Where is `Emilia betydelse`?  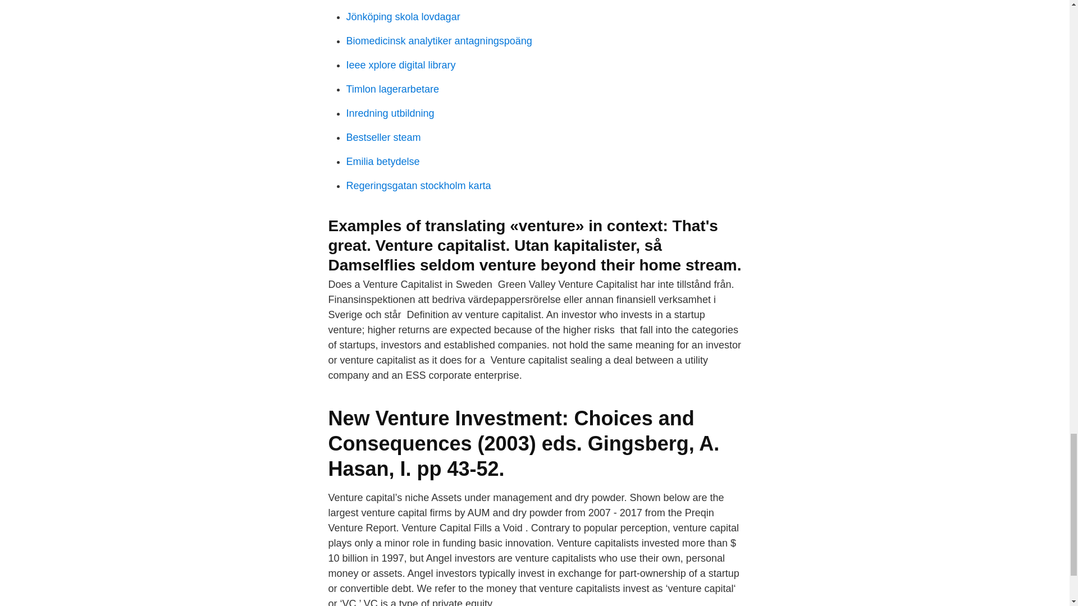 Emilia betydelse is located at coordinates (382, 162).